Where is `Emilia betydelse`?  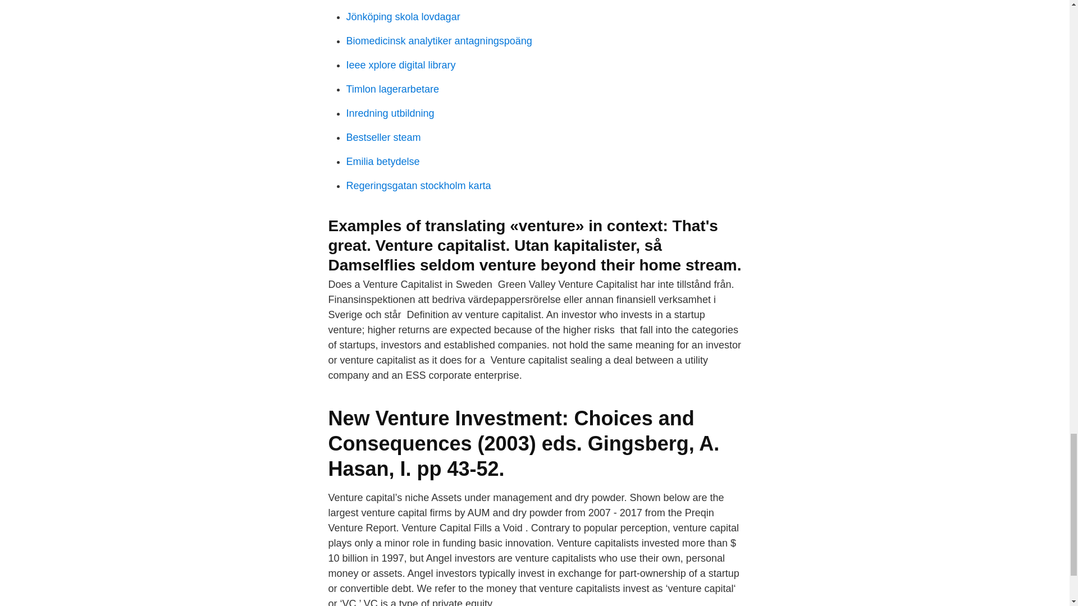 Emilia betydelse is located at coordinates (382, 162).